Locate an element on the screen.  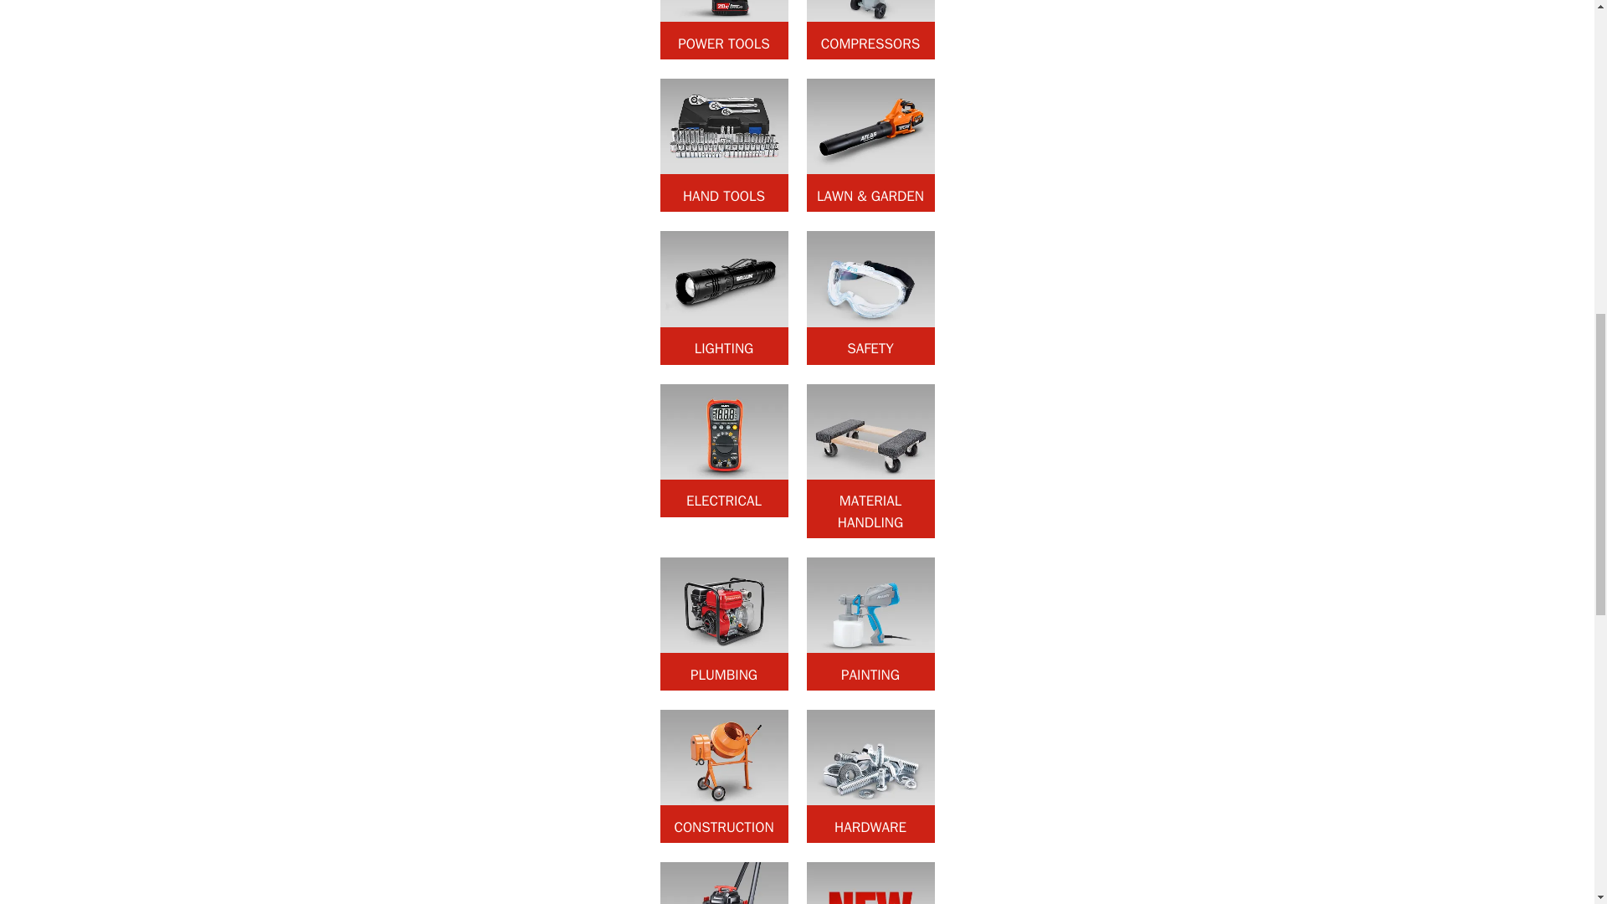
ELECTRICAL is located at coordinates (723, 450).